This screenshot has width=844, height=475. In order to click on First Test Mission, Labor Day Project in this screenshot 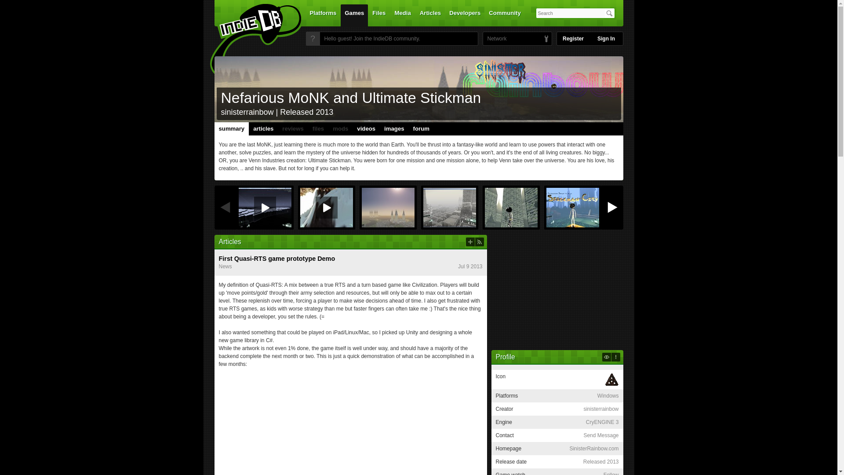, I will do `click(326, 208)`.